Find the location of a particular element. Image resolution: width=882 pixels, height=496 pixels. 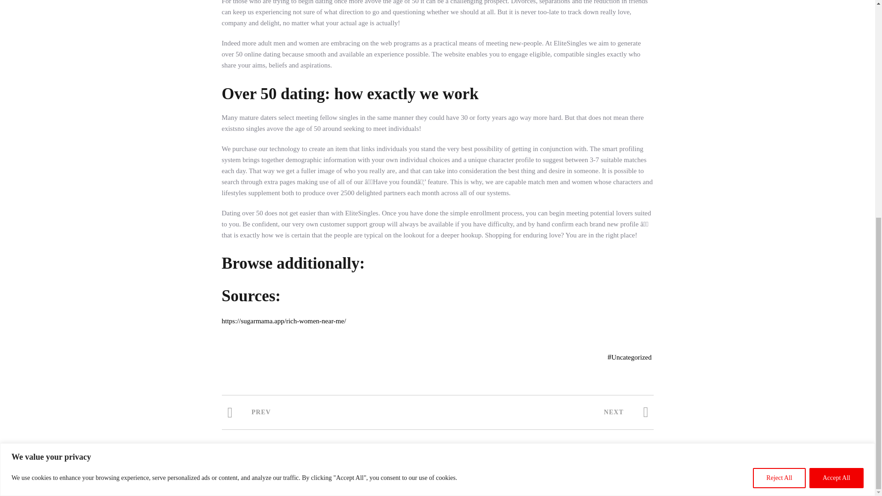

Linkedin is located at coordinates (851, 479).